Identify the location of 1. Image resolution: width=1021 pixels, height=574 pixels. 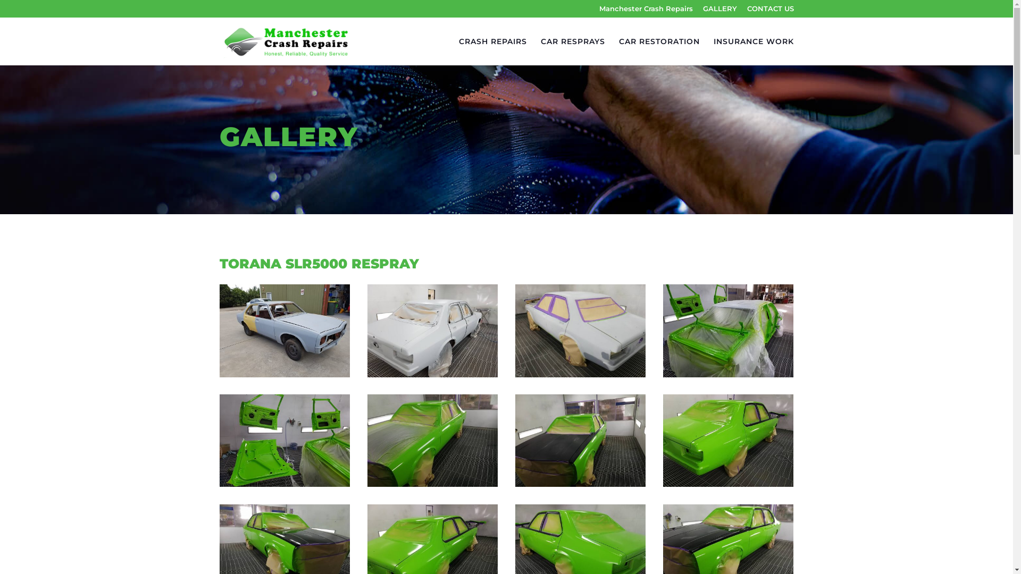
(284, 375).